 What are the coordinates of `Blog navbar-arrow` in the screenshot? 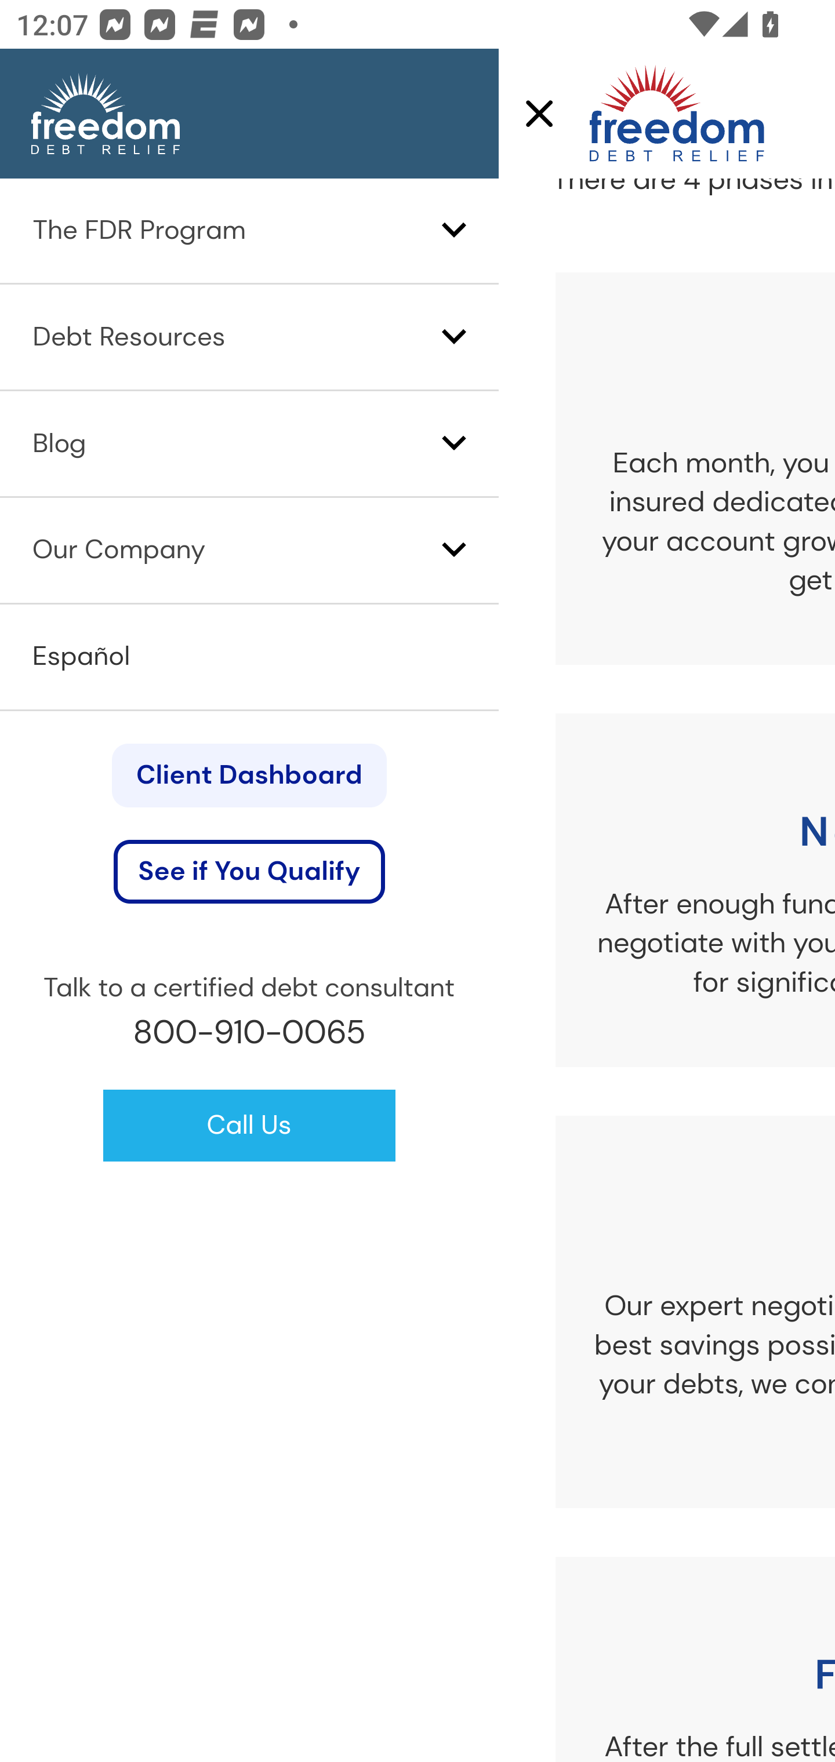 It's located at (249, 443).